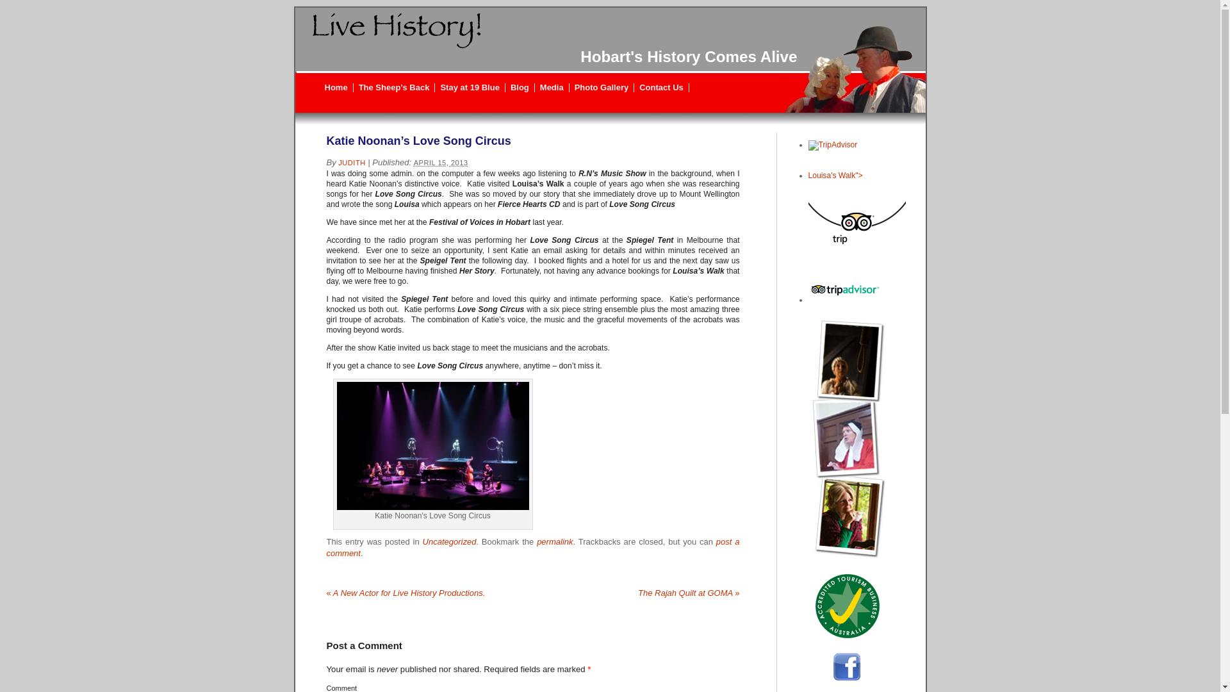 The height and width of the screenshot is (692, 1230). I want to click on fb_logo, so click(823, 667).